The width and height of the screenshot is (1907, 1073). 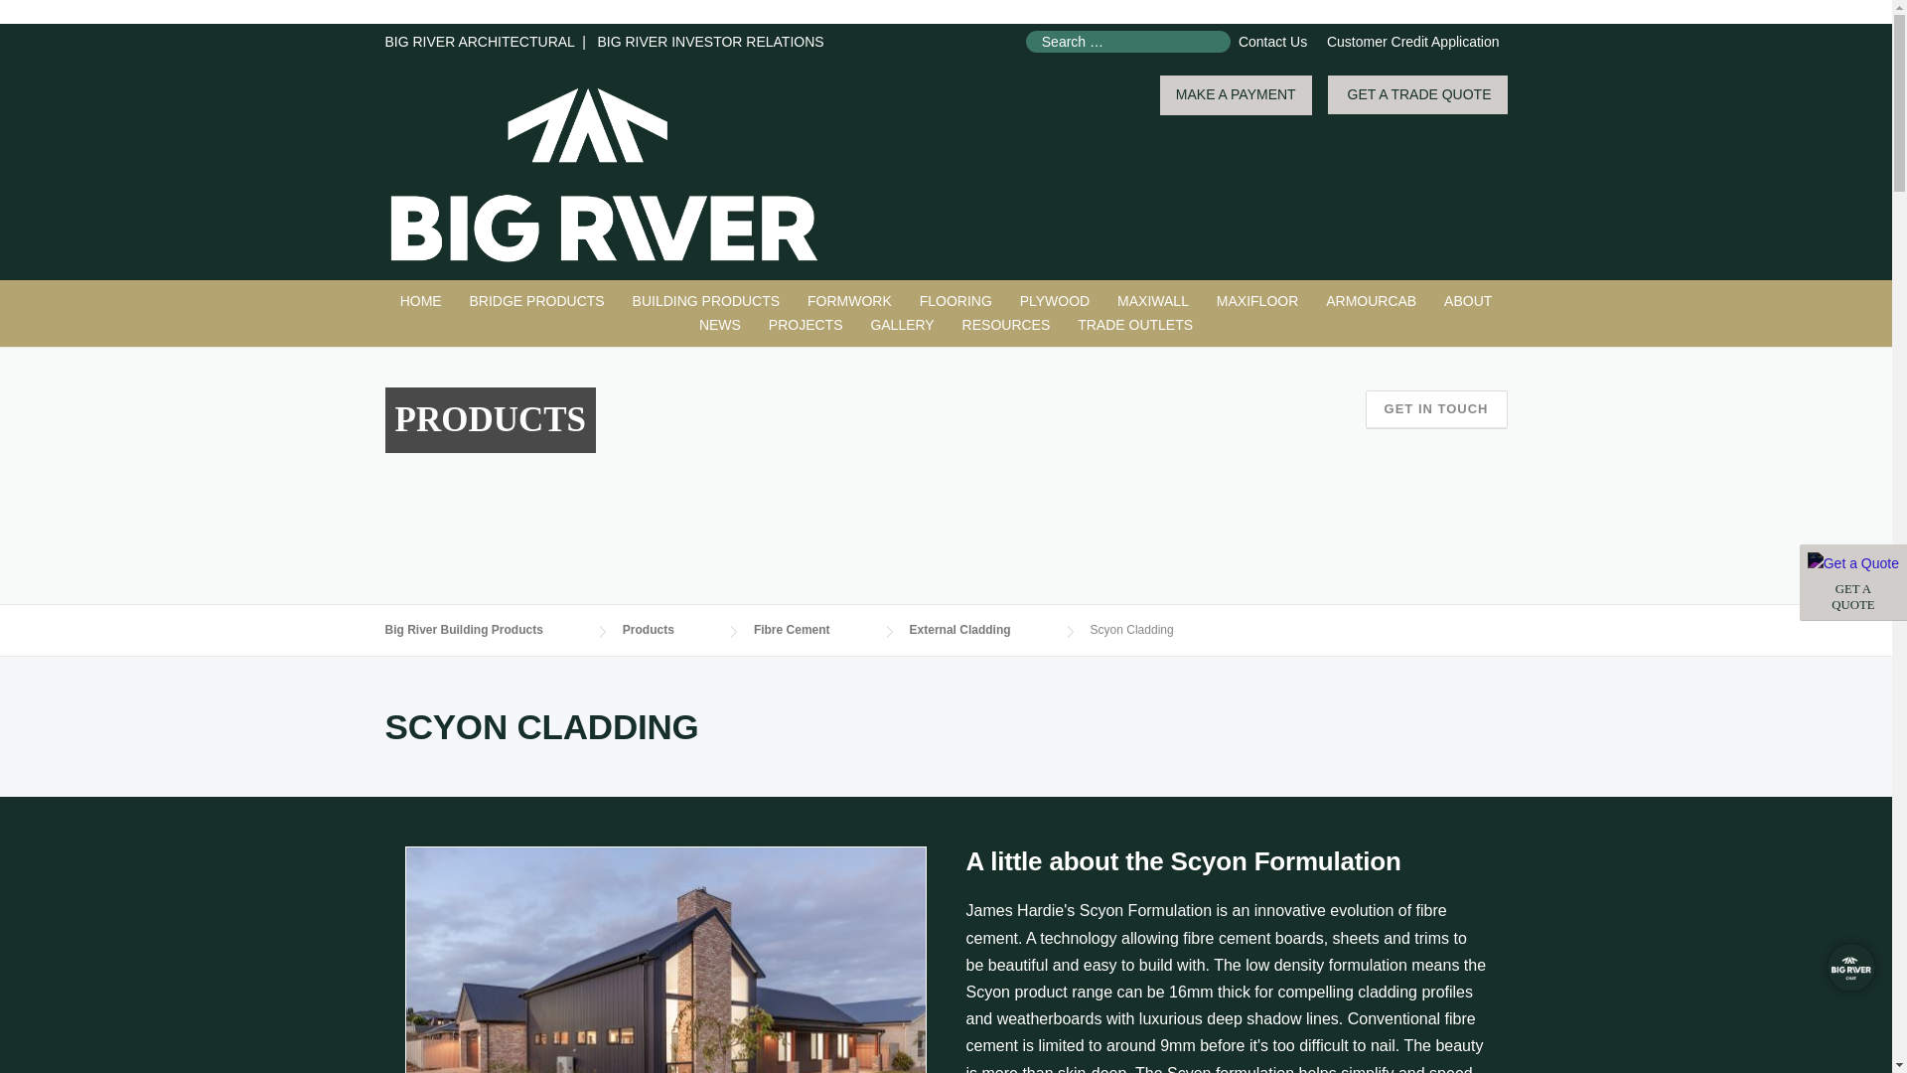 What do you see at coordinates (536, 302) in the screenshot?
I see `BRIDGE PRODUCTS` at bounding box center [536, 302].